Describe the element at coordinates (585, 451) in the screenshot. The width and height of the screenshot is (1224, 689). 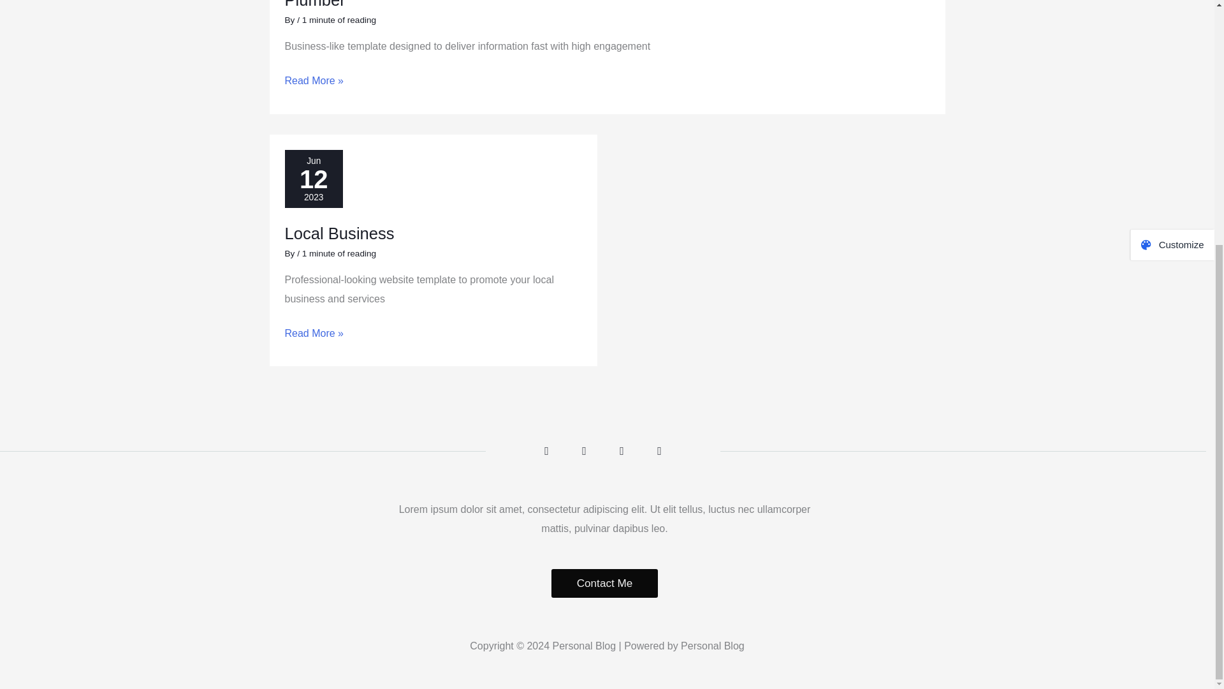
I see `Twitter` at that location.